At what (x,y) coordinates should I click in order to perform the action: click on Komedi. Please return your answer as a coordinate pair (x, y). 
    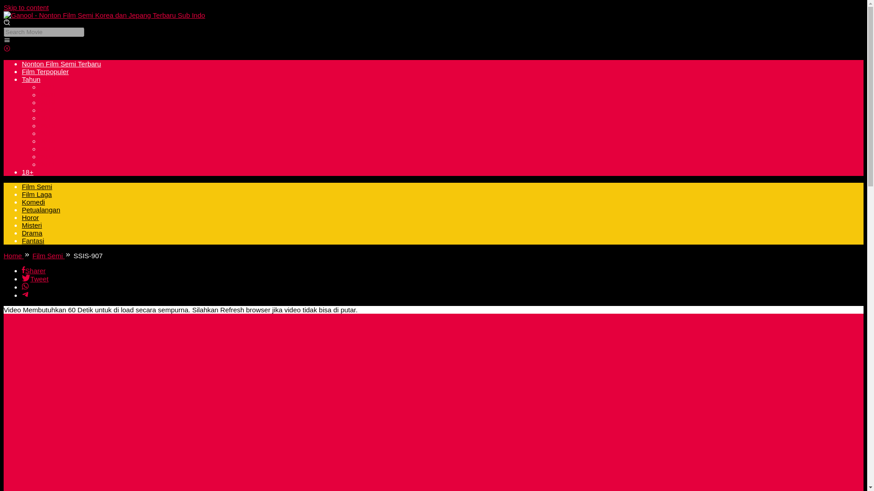
    Looking at the image, I should click on (34, 202).